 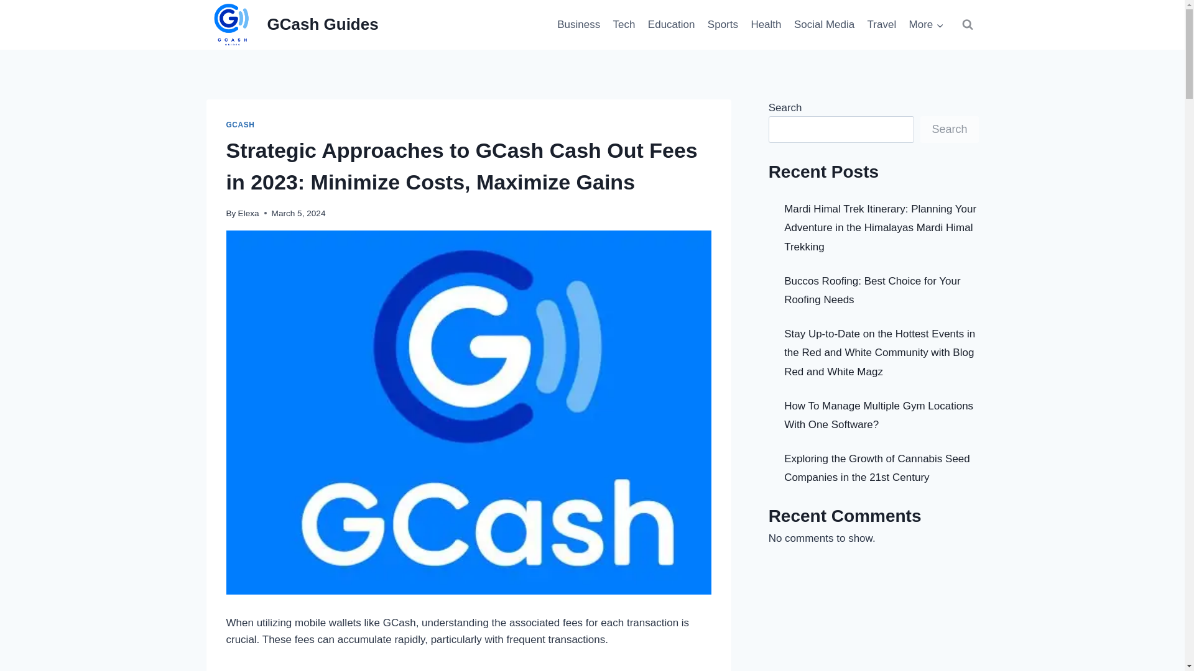 I want to click on GCash Guides, so click(x=292, y=25).